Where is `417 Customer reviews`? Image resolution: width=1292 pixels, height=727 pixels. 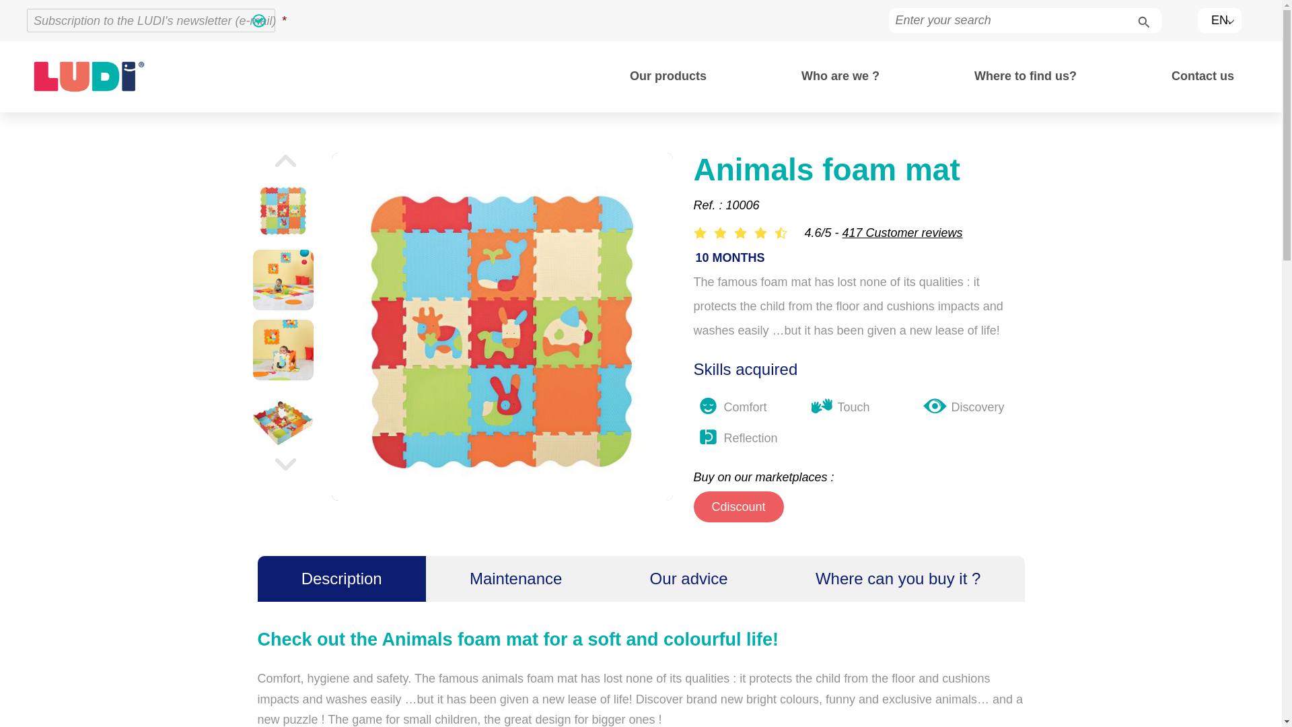
417 Customer reviews is located at coordinates (902, 233).